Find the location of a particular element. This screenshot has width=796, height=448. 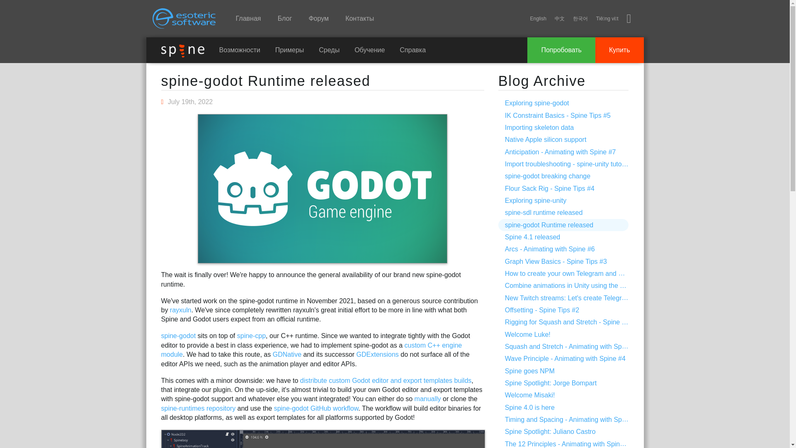

rayxuln is located at coordinates (181, 310).